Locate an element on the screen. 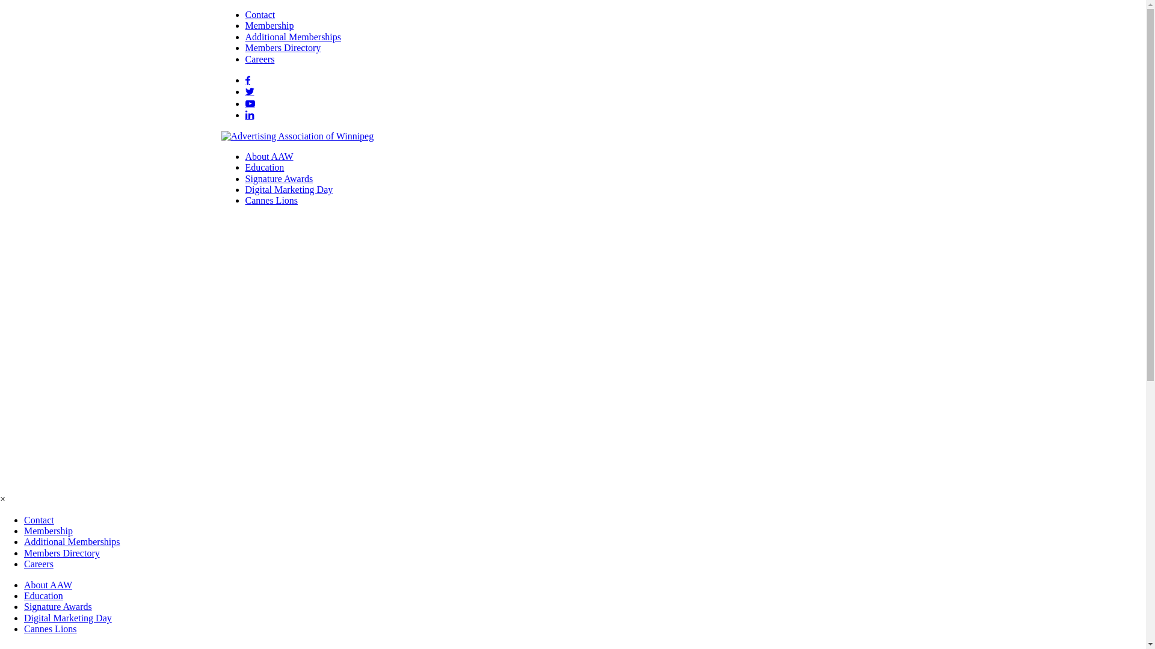  About AAW is located at coordinates (269, 156).